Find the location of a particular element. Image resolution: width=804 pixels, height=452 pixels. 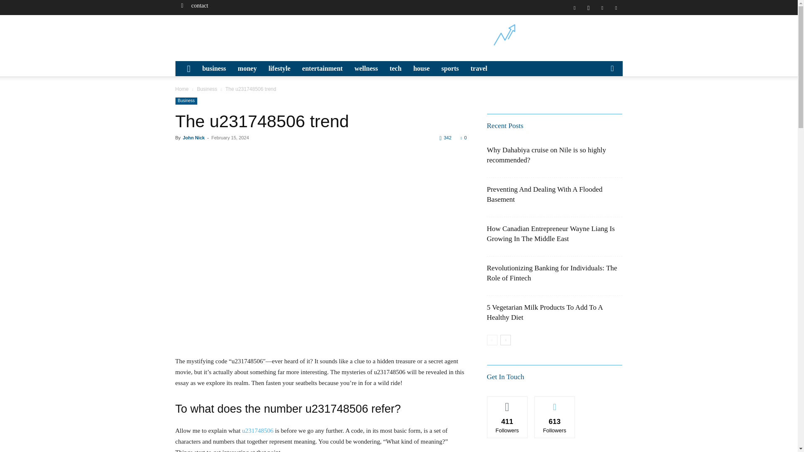

money is located at coordinates (247, 69).